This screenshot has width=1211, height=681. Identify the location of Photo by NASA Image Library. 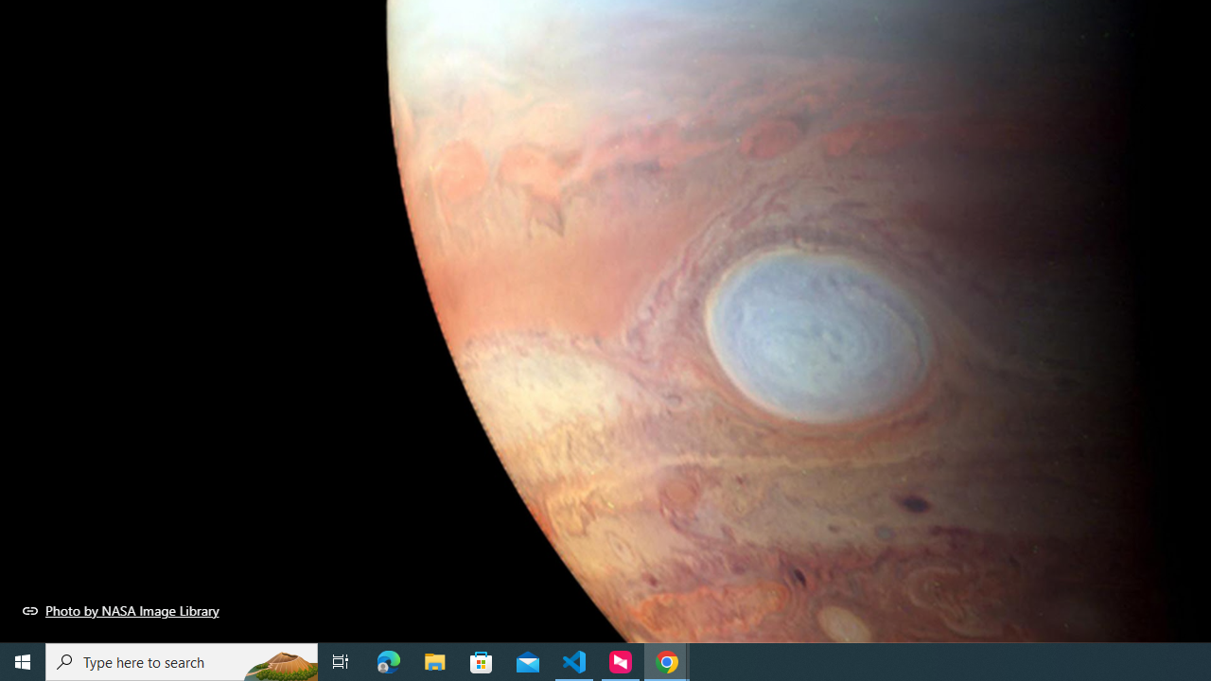
(121, 610).